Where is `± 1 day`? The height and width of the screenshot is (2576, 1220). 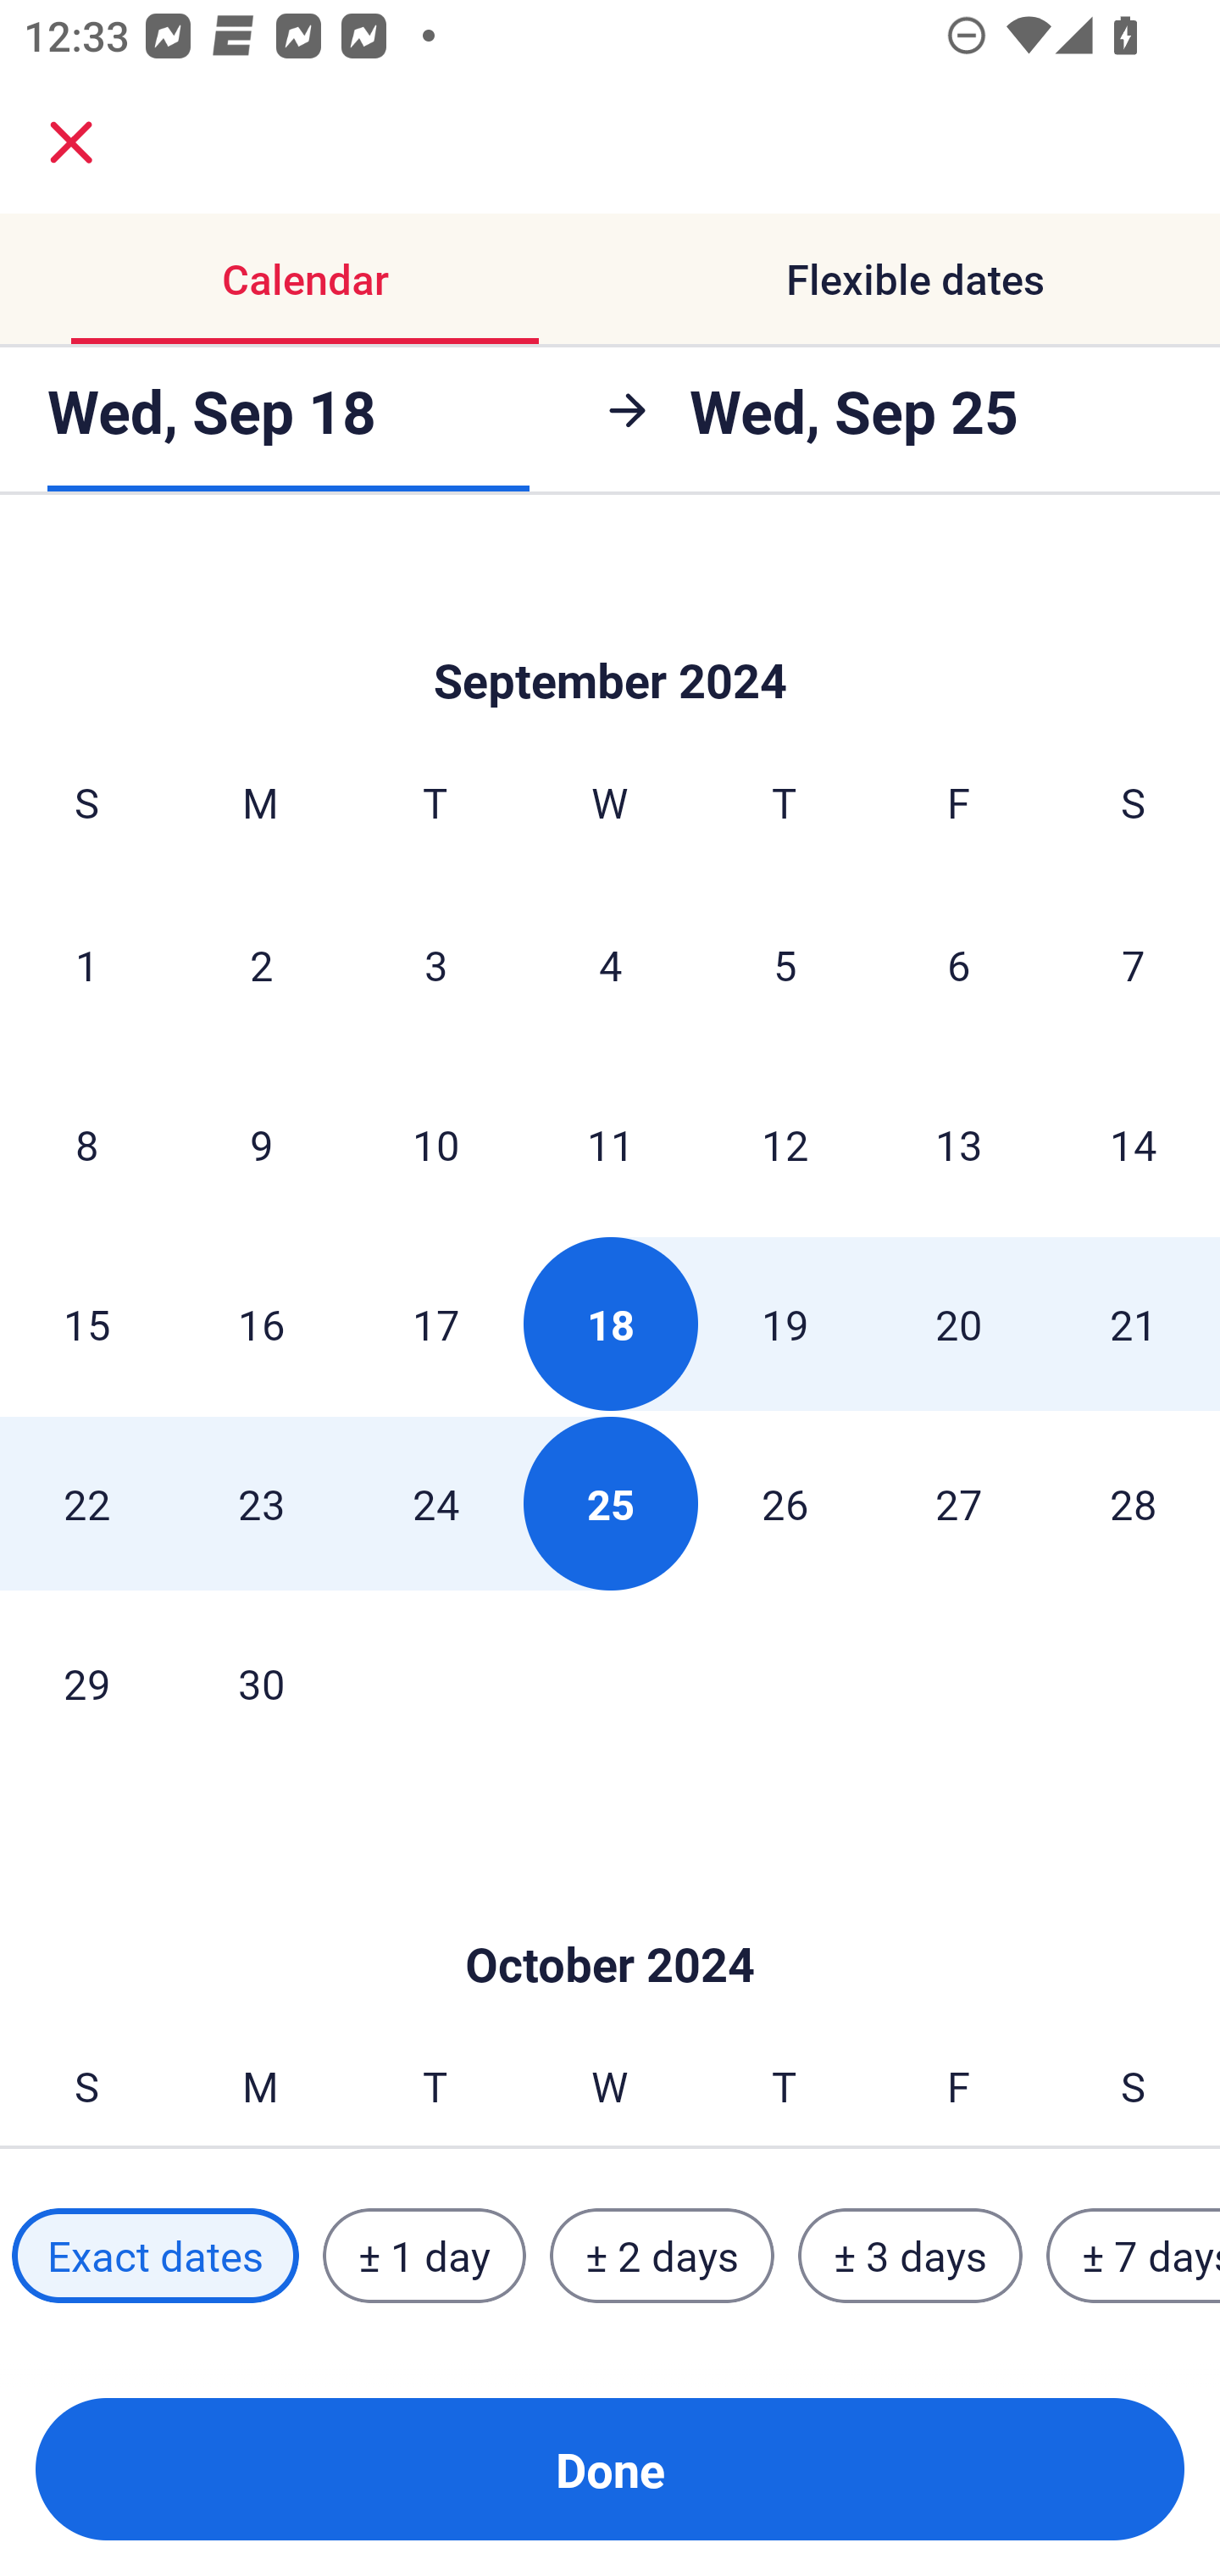
± 1 day is located at coordinates (424, 2255).